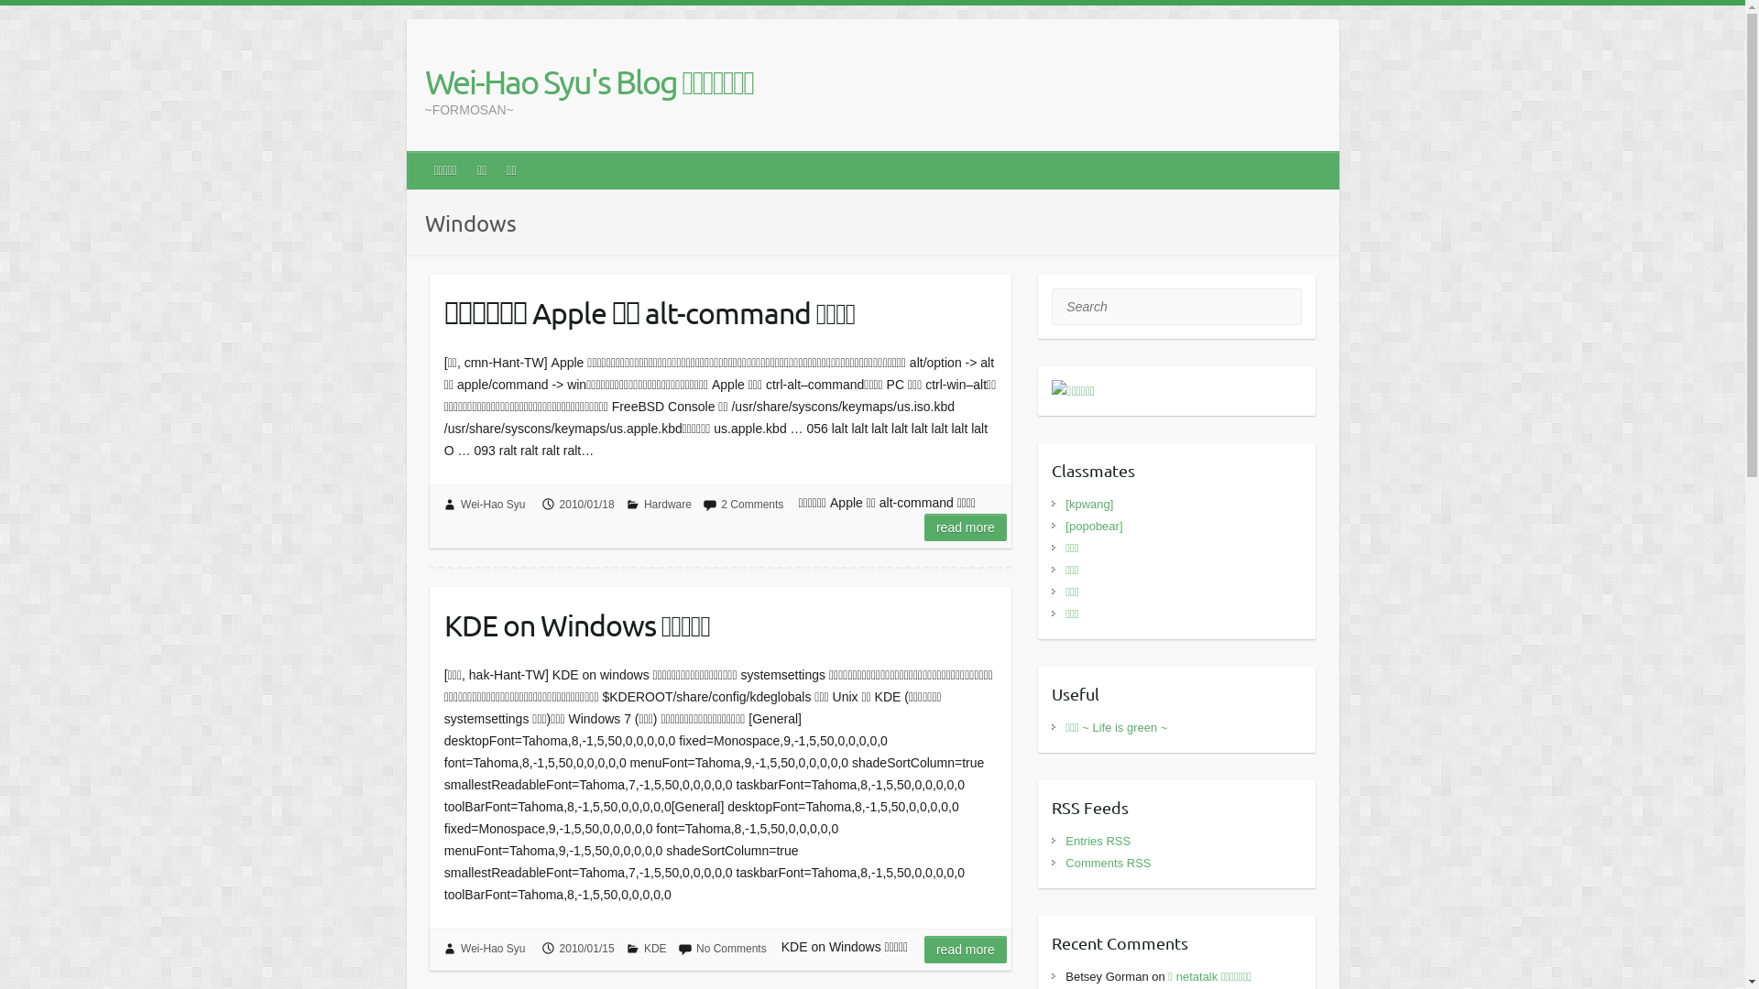 This screenshot has width=1759, height=989. I want to click on Entries RSS, so click(1098, 841).